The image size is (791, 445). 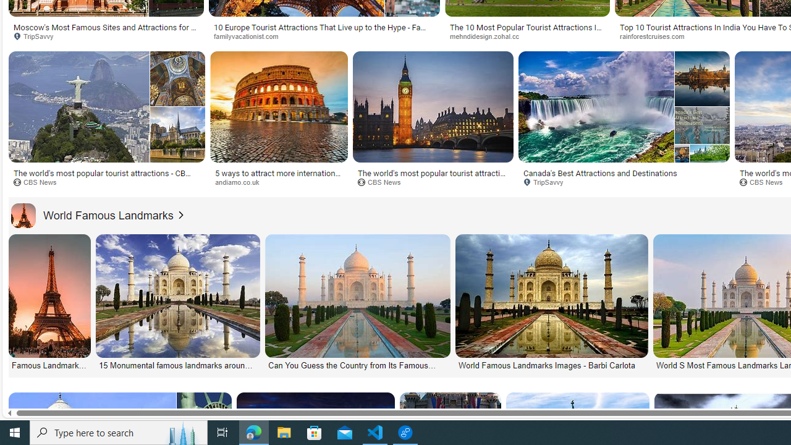 What do you see at coordinates (177, 365) in the screenshot?
I see `15 Monumental famous landmarks around the world - DCT Travel` at bounding box center [177, 365].